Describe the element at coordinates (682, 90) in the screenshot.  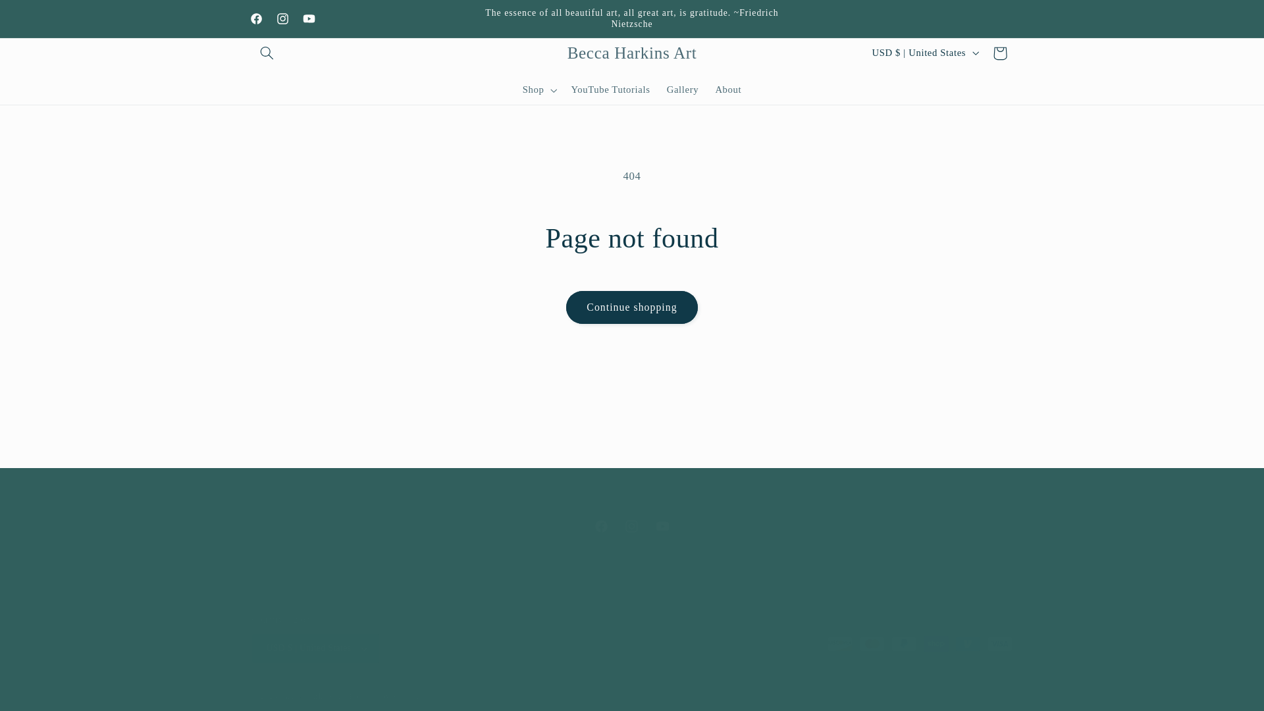
I see `Gallery` at that location.